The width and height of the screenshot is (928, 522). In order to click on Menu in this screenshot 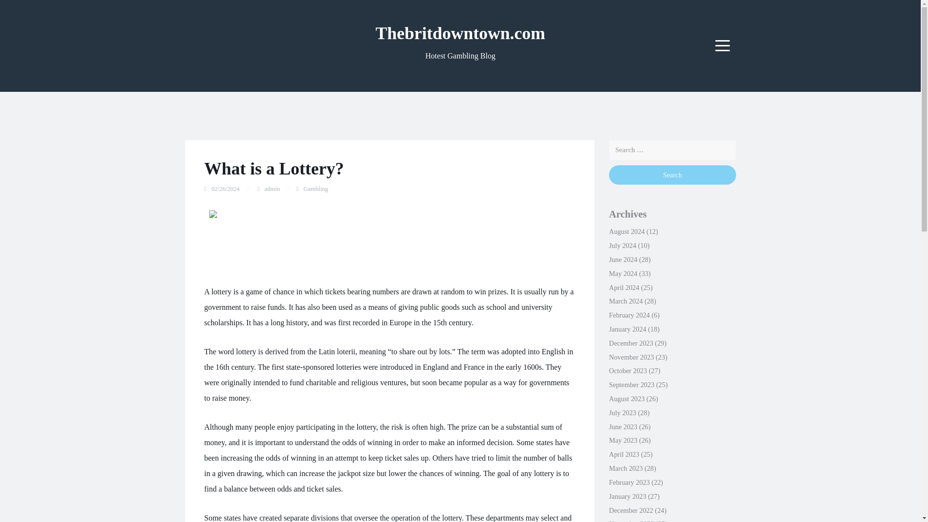, I will do `click(723, 45)`.